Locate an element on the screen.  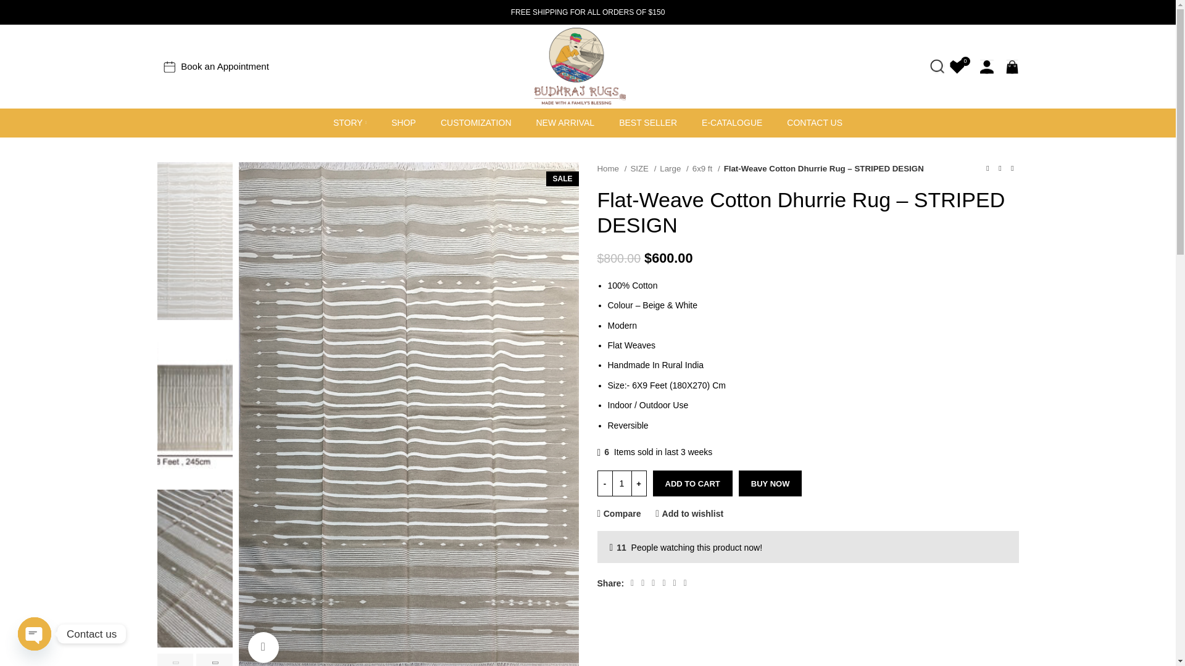
SIZE is located at coordinates (643, 169).